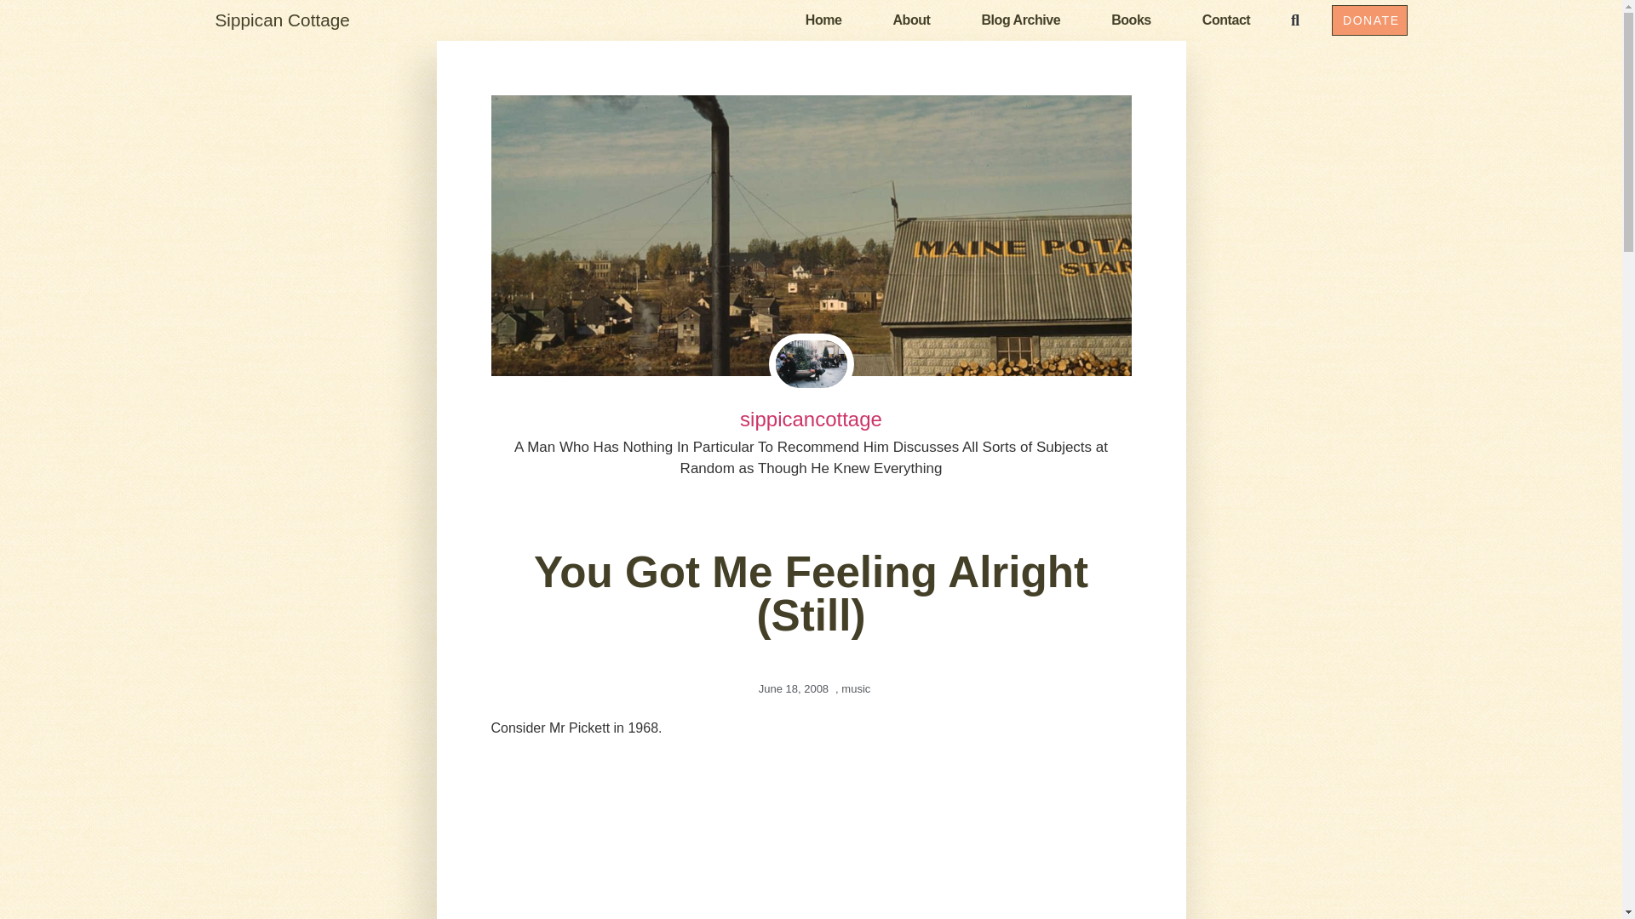 The height and width of the screenshot is (919, 1635). What do you see at coordinates (281, 19) in the screenshot?
I see `Sippican Cottage` at bounding box center [281, 19].